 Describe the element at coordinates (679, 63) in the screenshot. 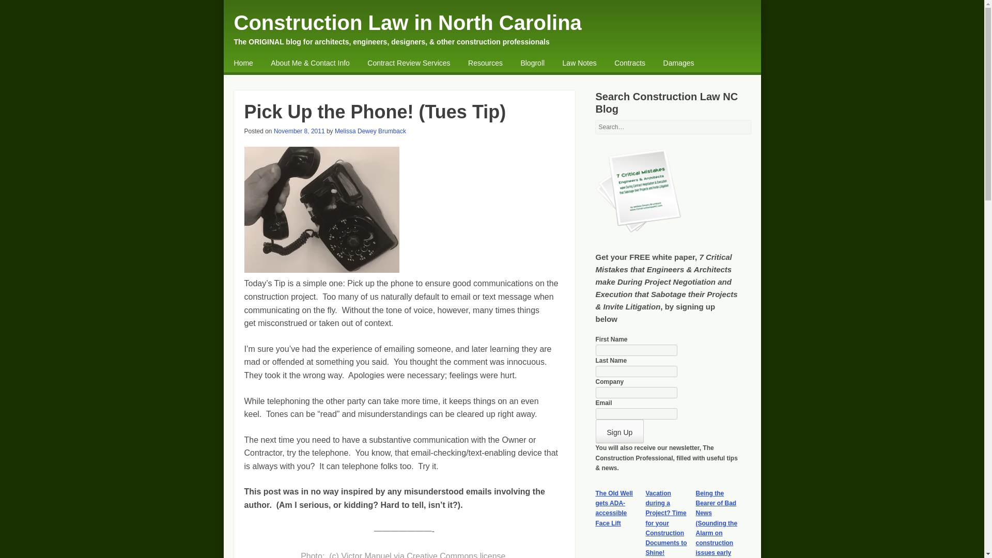

I see `Damages` at that location.